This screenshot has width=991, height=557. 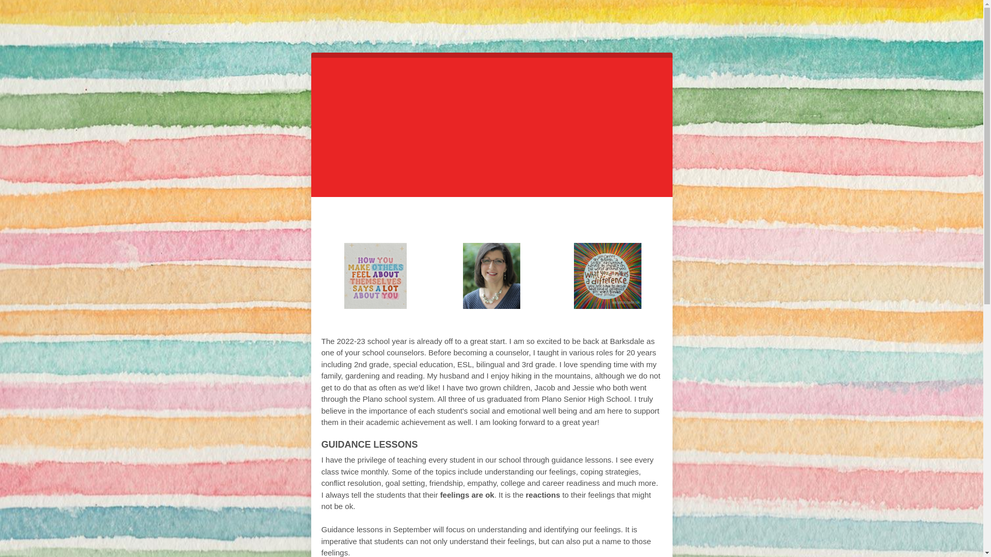 I want to click on THE, so click(x=413, y=216).